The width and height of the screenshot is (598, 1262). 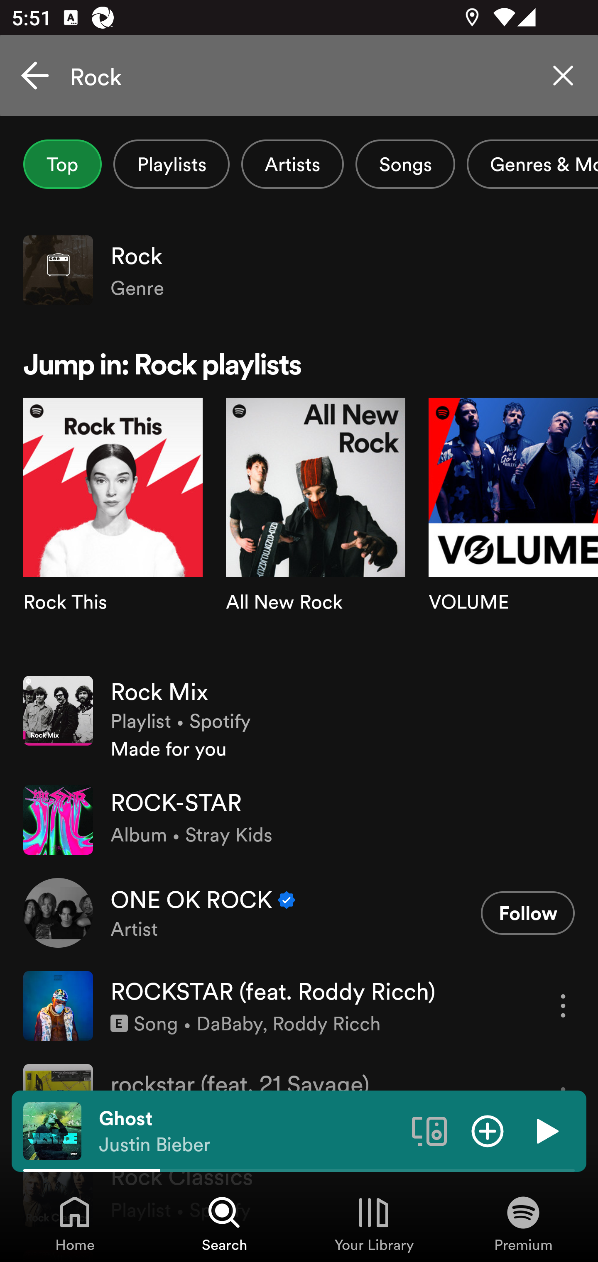 I want to click on Search card image All New Rock, so click(x=316, y=531).